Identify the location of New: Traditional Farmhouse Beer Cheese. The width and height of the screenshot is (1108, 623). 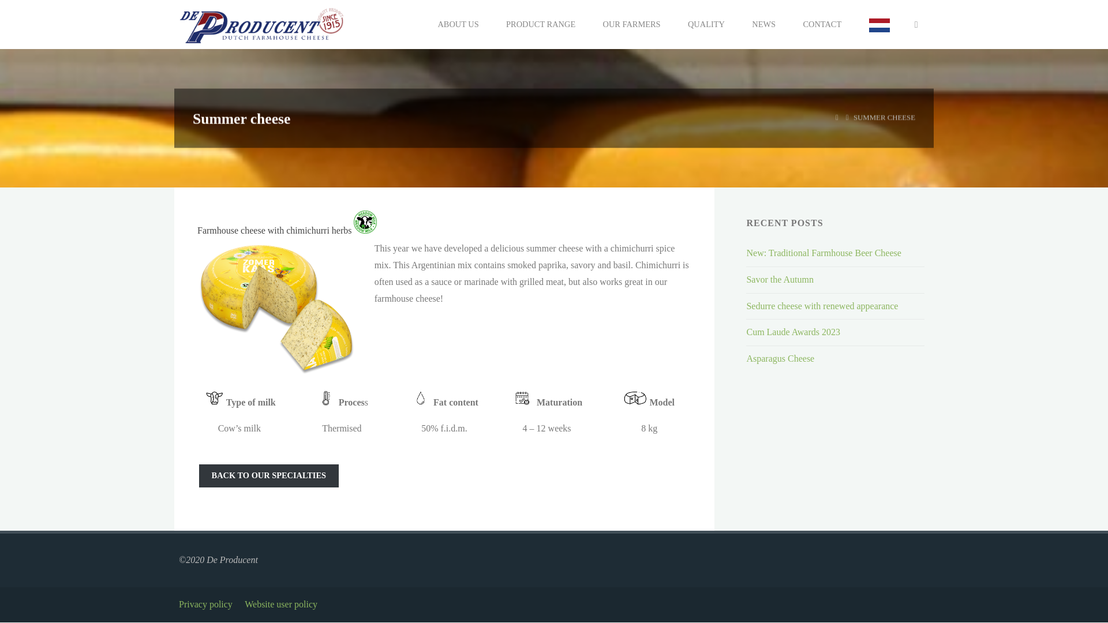
(823, 253).